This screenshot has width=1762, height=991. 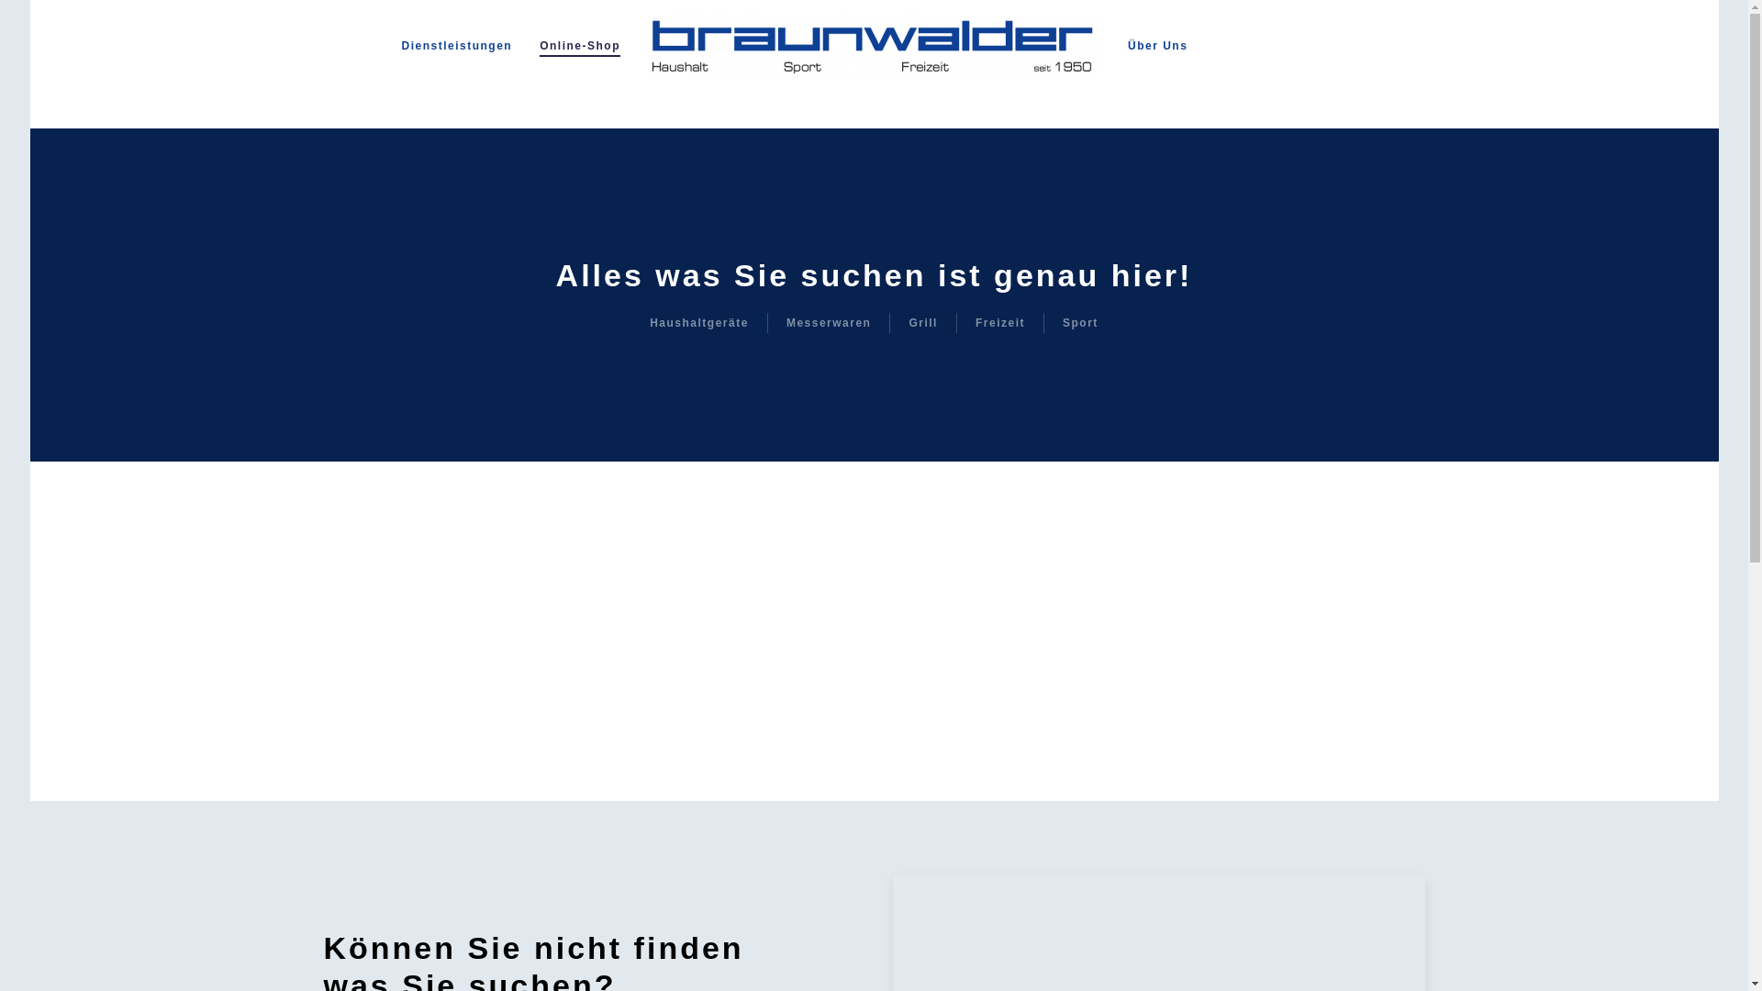 I want to click on Grill, so click(x=923, y=323).